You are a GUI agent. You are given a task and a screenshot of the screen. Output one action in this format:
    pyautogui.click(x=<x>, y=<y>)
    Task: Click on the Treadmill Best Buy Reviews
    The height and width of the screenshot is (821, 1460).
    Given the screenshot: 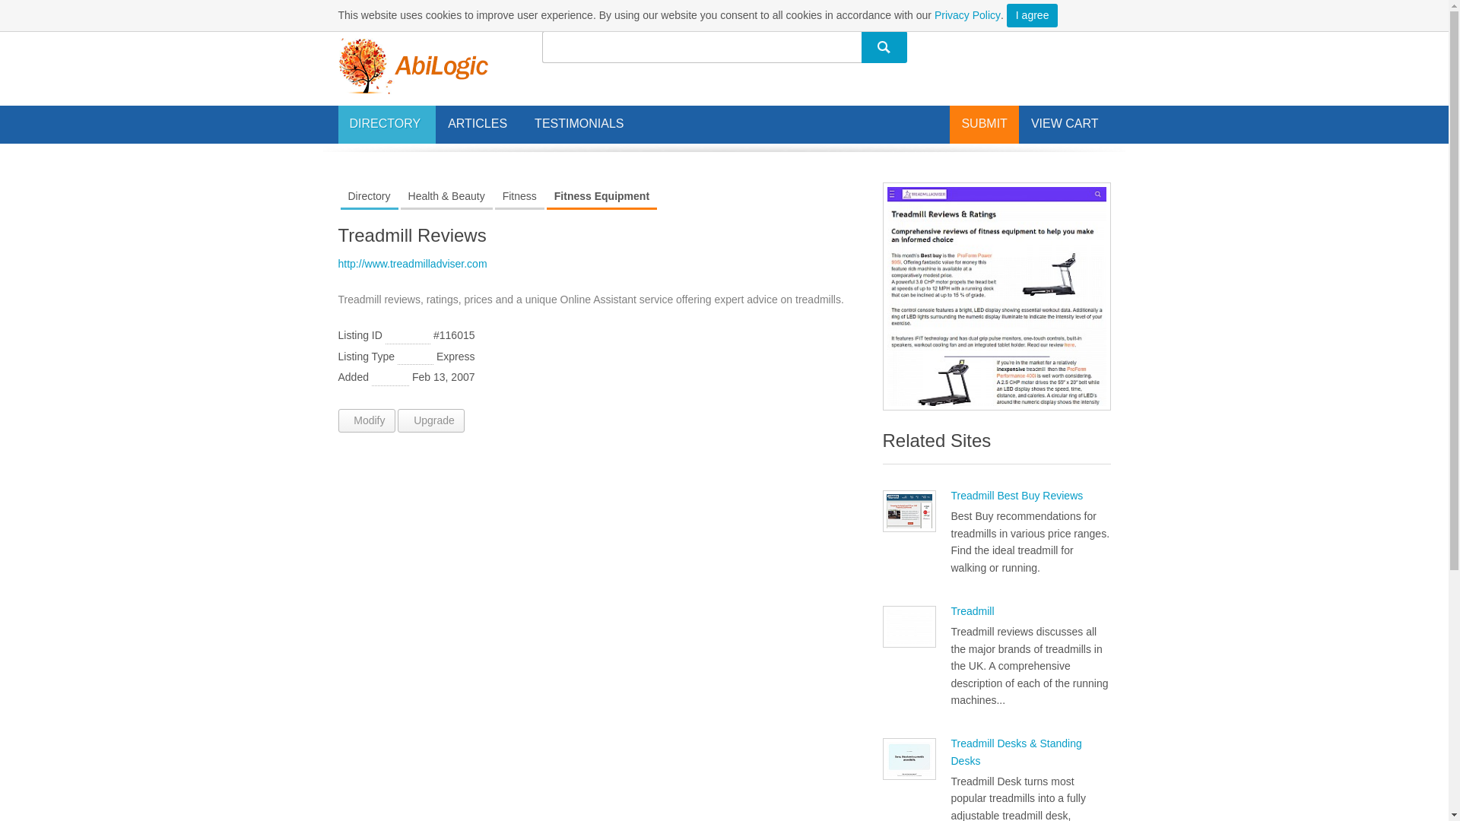 What is the action you would take?
    pyautogui.click(x=1016, y=495)
    